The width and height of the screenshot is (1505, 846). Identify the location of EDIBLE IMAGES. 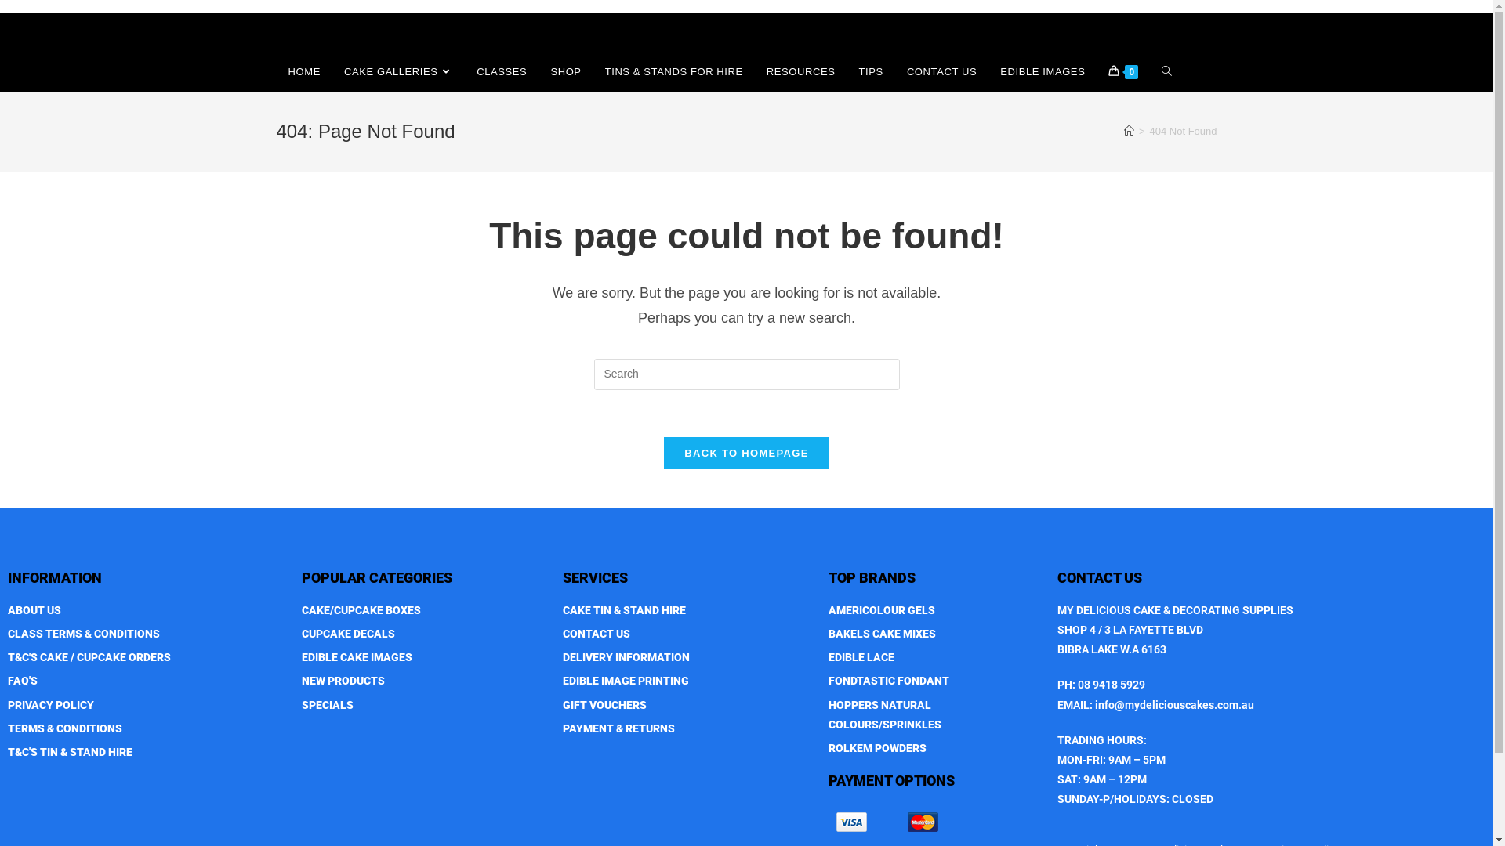
(1043, 72).